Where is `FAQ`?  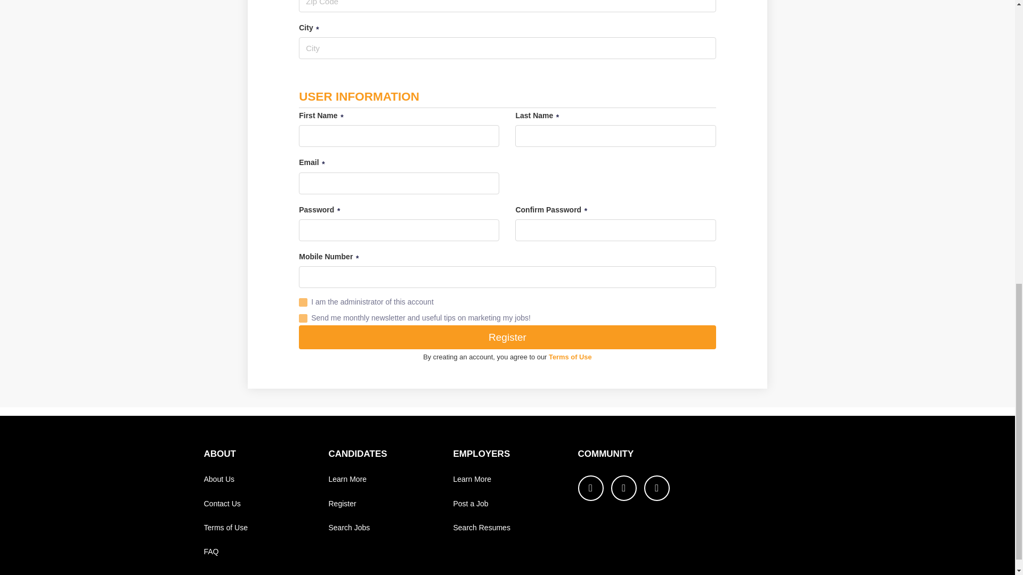
FAQ is located at coordinates (211, 552).